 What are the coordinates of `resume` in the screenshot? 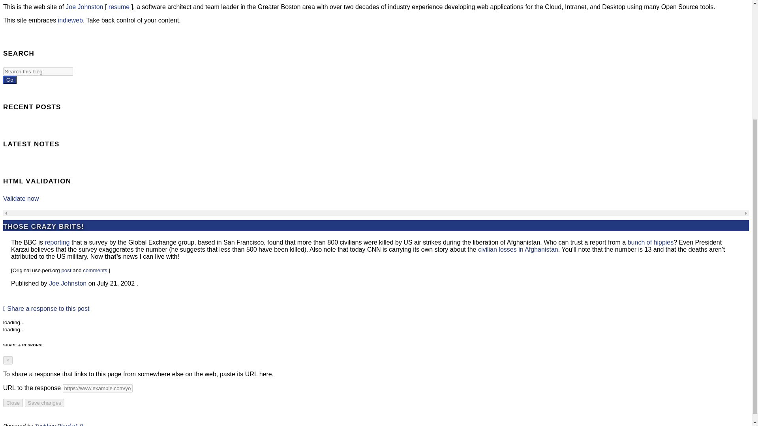 It's located at (119, 6).